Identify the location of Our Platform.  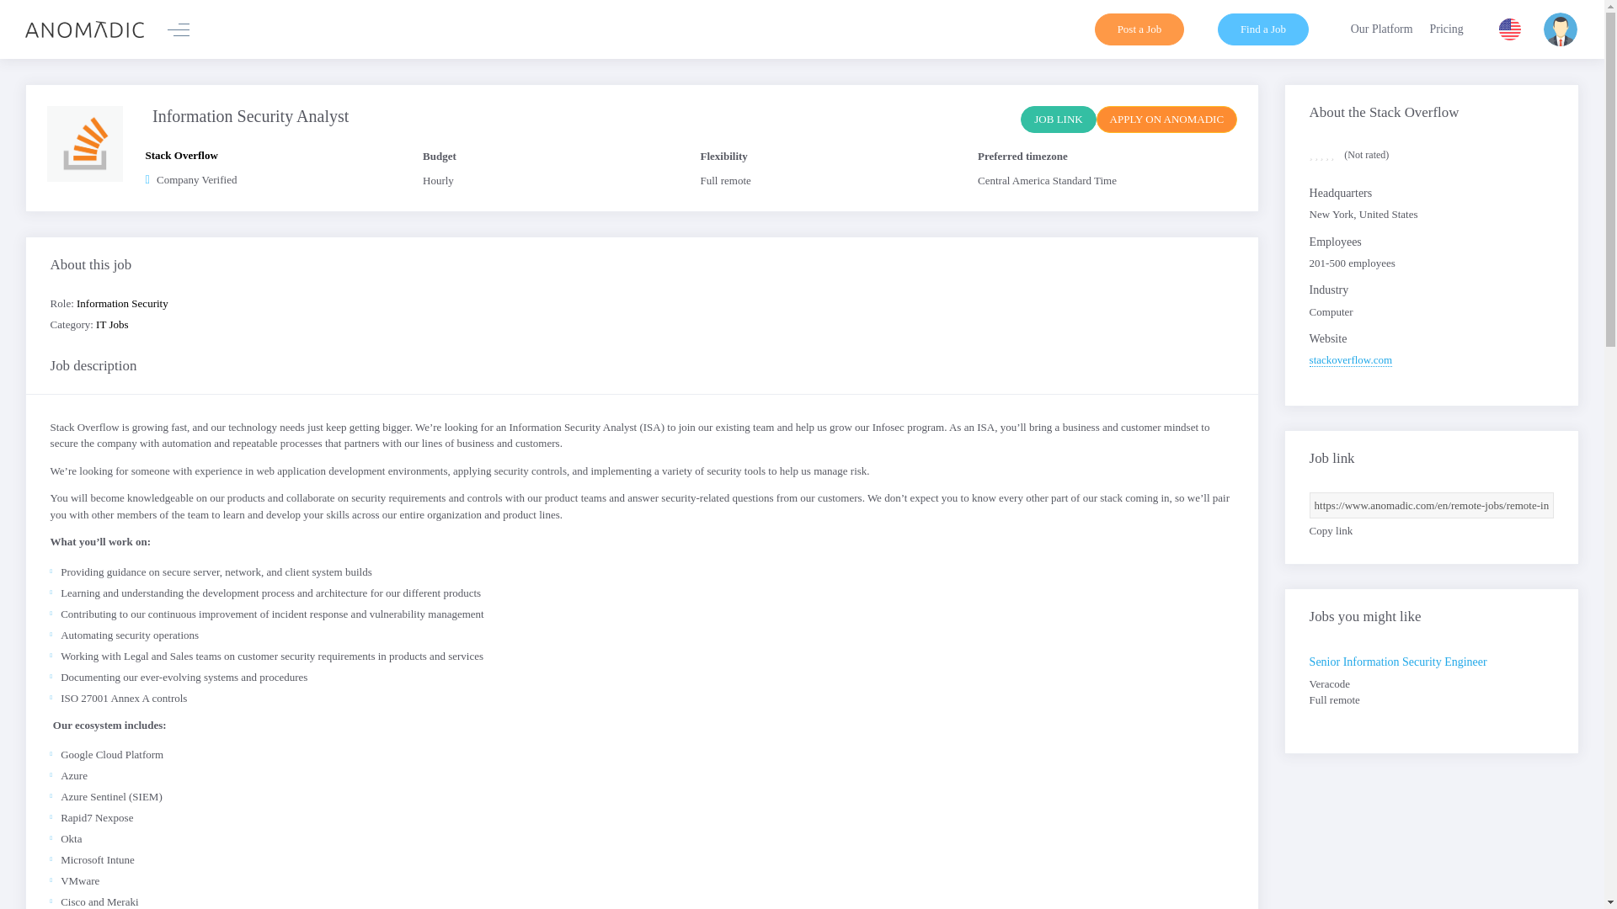
(1381, 29).